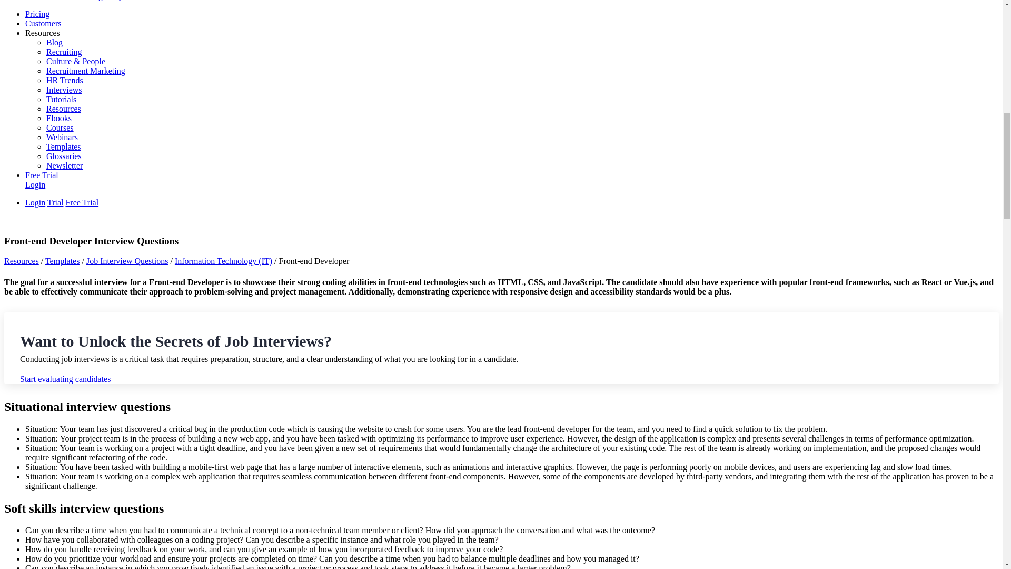 The height and width of the screenshot is (569, 1011). Describe the element at coordinates (55, 202) in the screenshot. I see `Trial` at that location.